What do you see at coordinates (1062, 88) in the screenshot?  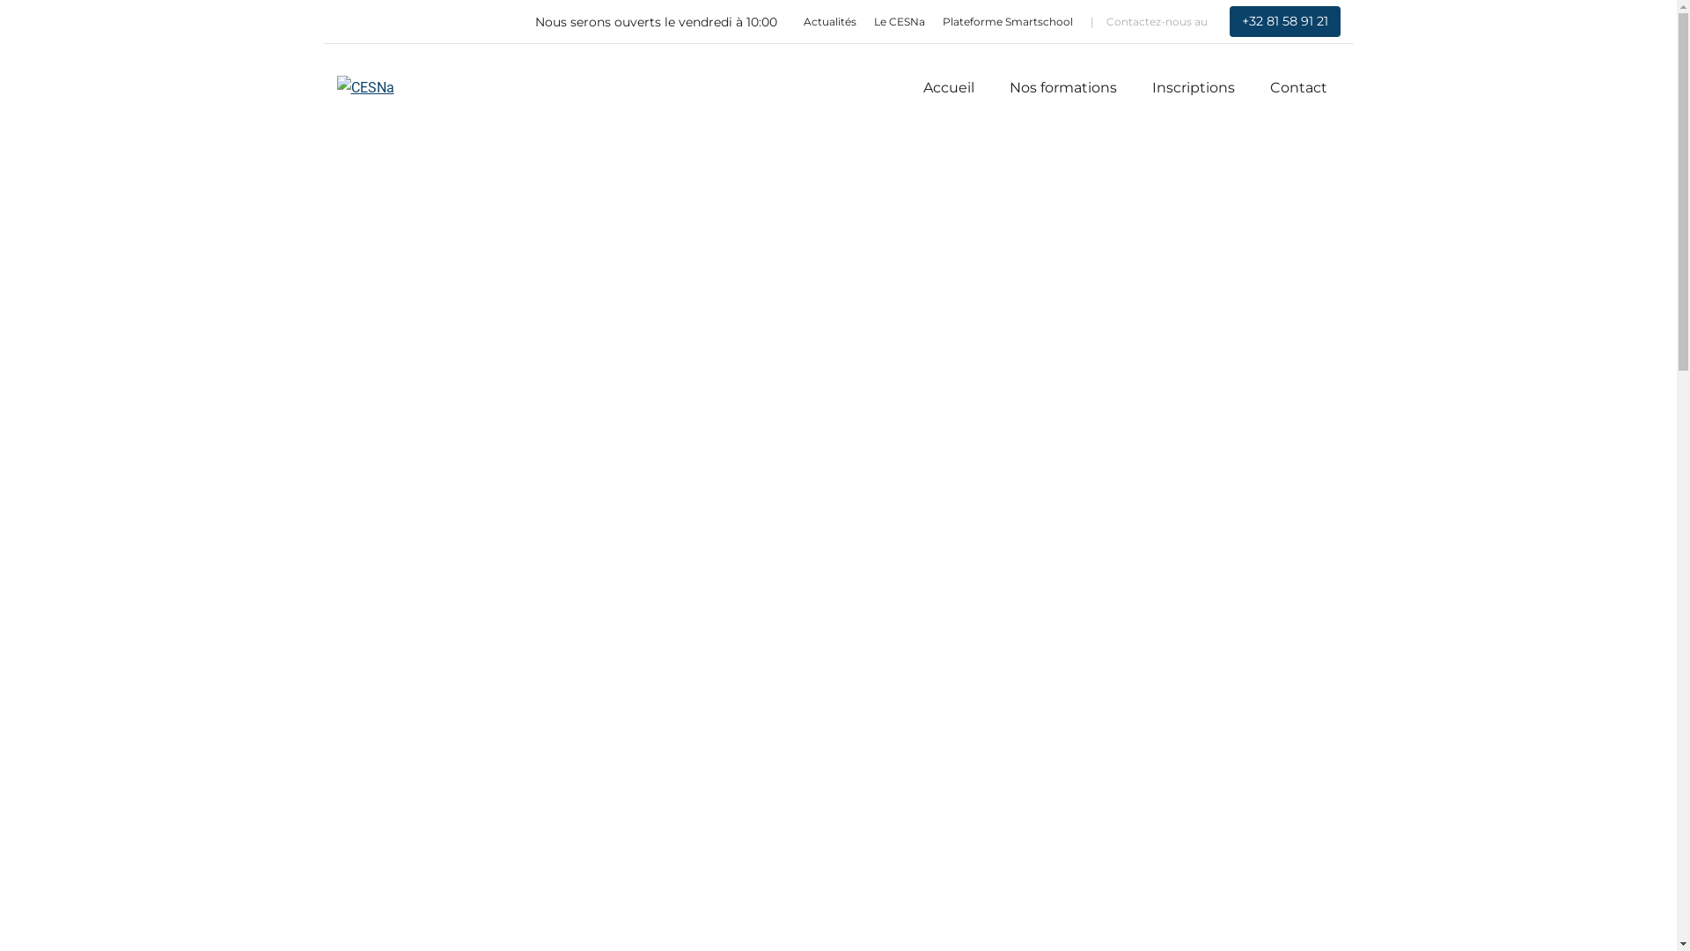 I see `Nos formations` at bounding box center [1062, 88].